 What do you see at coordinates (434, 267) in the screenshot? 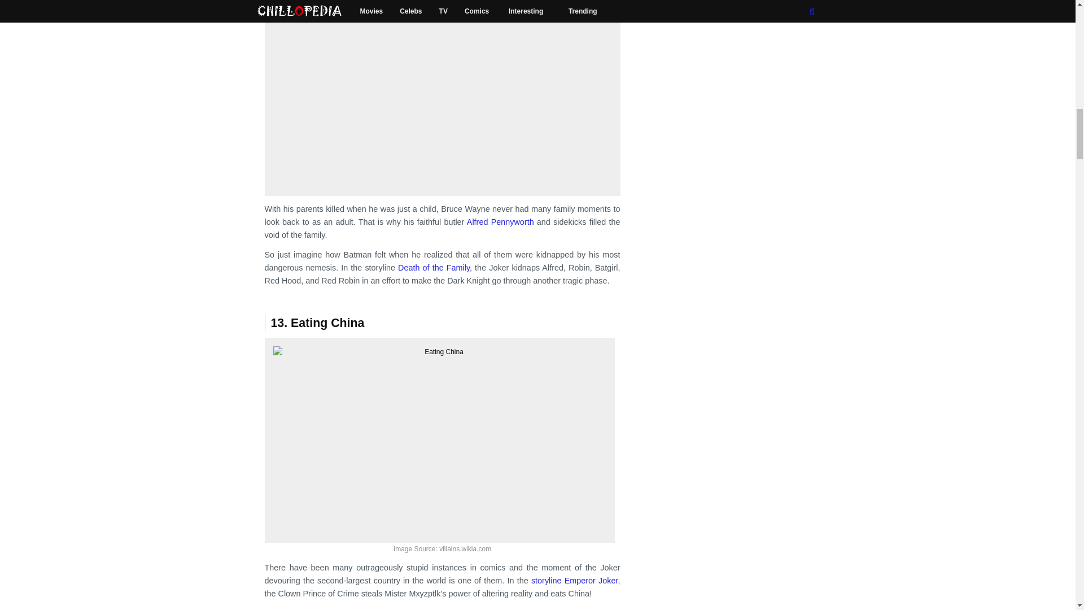
I see `Death of the Family` at bounding box center [434, 267].